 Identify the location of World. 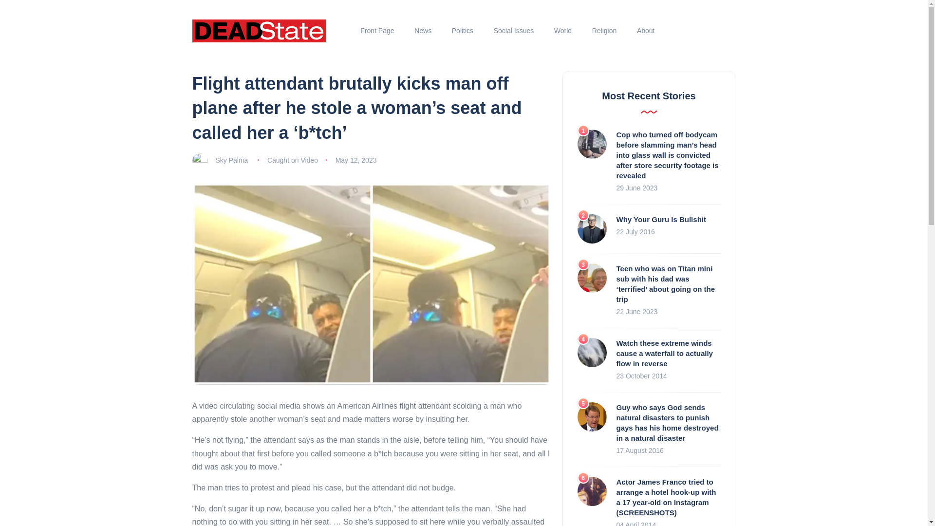
(563, 31).